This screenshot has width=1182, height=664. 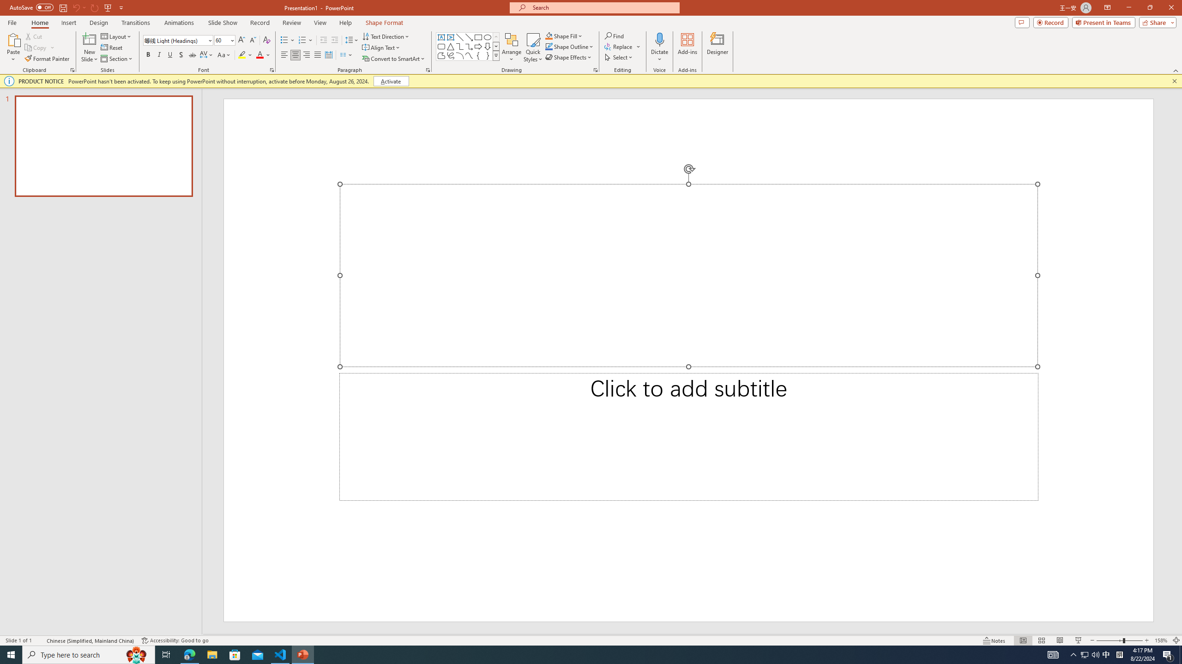 What do you see at coordinates (40, 640) in the screenshot?
I see `Spell Check ` at bounding box center [40, 640].